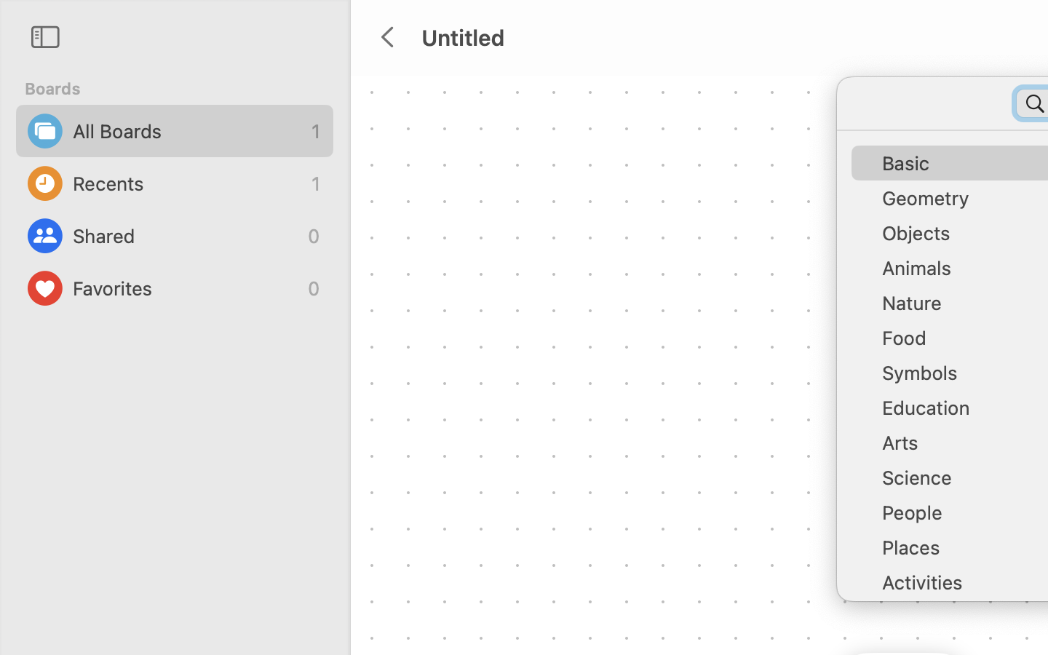 The image size is (1048, 655). What do you see at coordinates (961, 413) in the screenshot?
I see `Education` at bounding box center [961, 413].